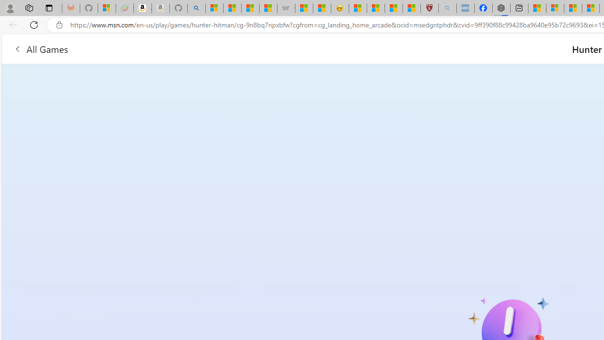 The image size is (604, 340). I want to click on Science - MSN, so click(394, 8).